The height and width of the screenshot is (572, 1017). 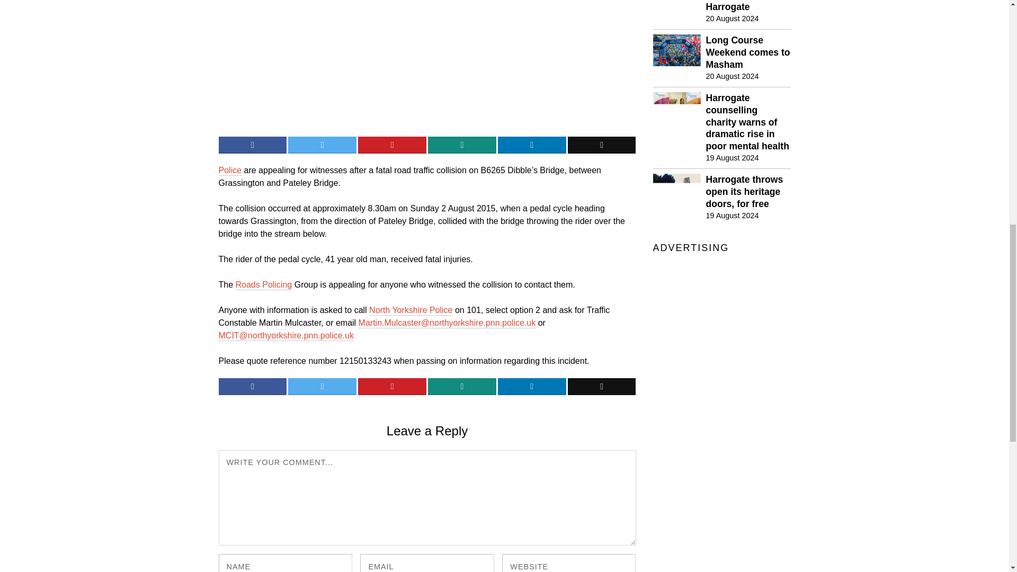 I want to click on Police, so click(x=230, y=171).